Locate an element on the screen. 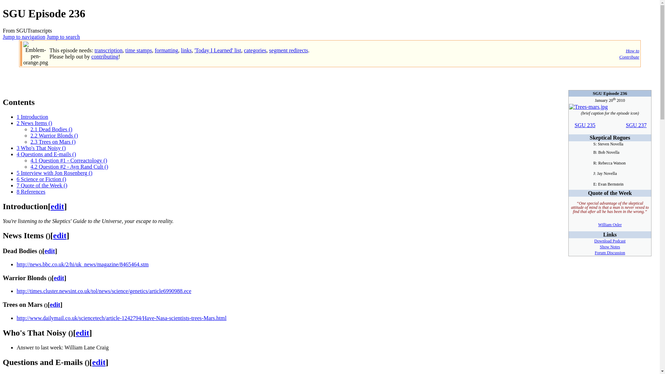  Jump to search is located at coordinates (63, 37).